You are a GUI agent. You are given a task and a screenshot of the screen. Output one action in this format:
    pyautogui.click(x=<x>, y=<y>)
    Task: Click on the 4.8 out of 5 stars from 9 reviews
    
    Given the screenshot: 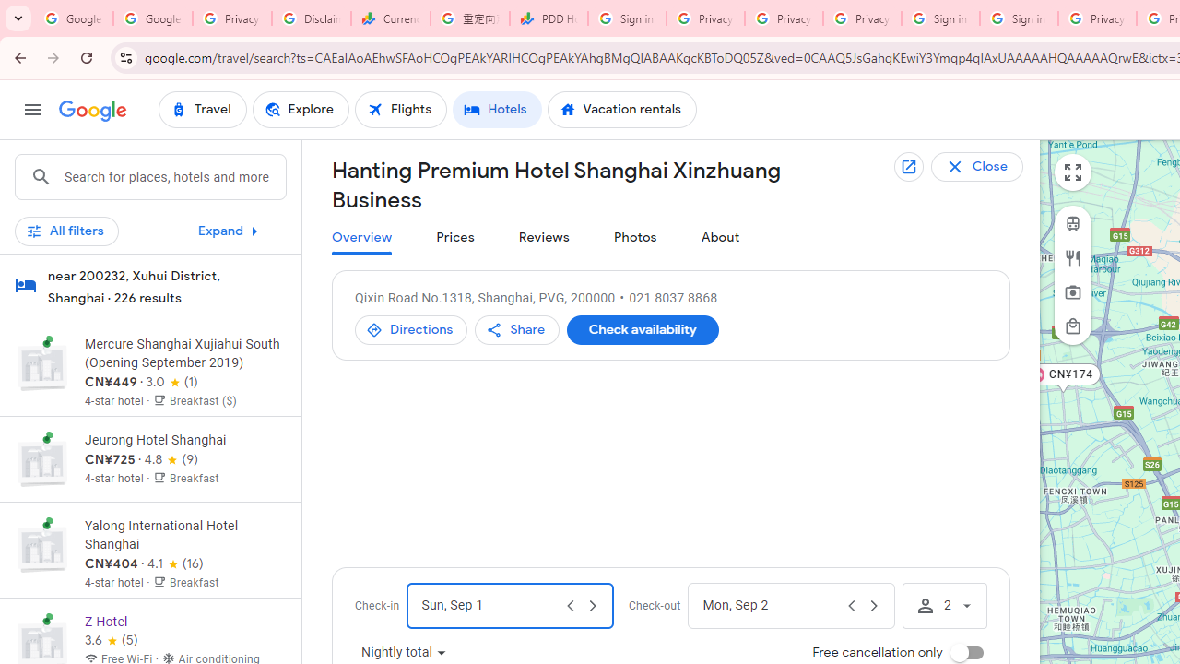 What is the action you would take?
    pyautogui.click(x=171, y=459)
    